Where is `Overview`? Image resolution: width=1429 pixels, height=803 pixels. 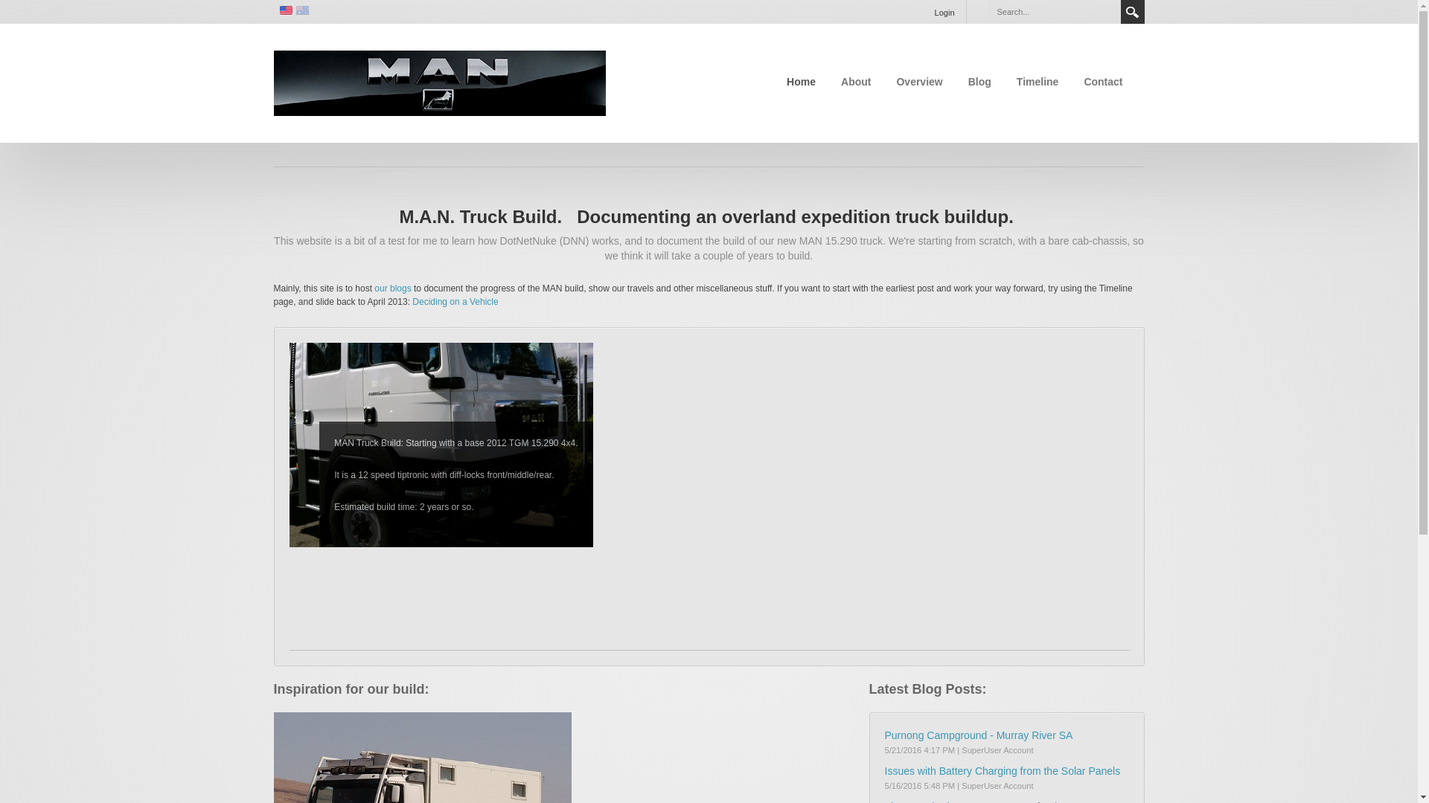 Overview is located at coordinates (919, 82).